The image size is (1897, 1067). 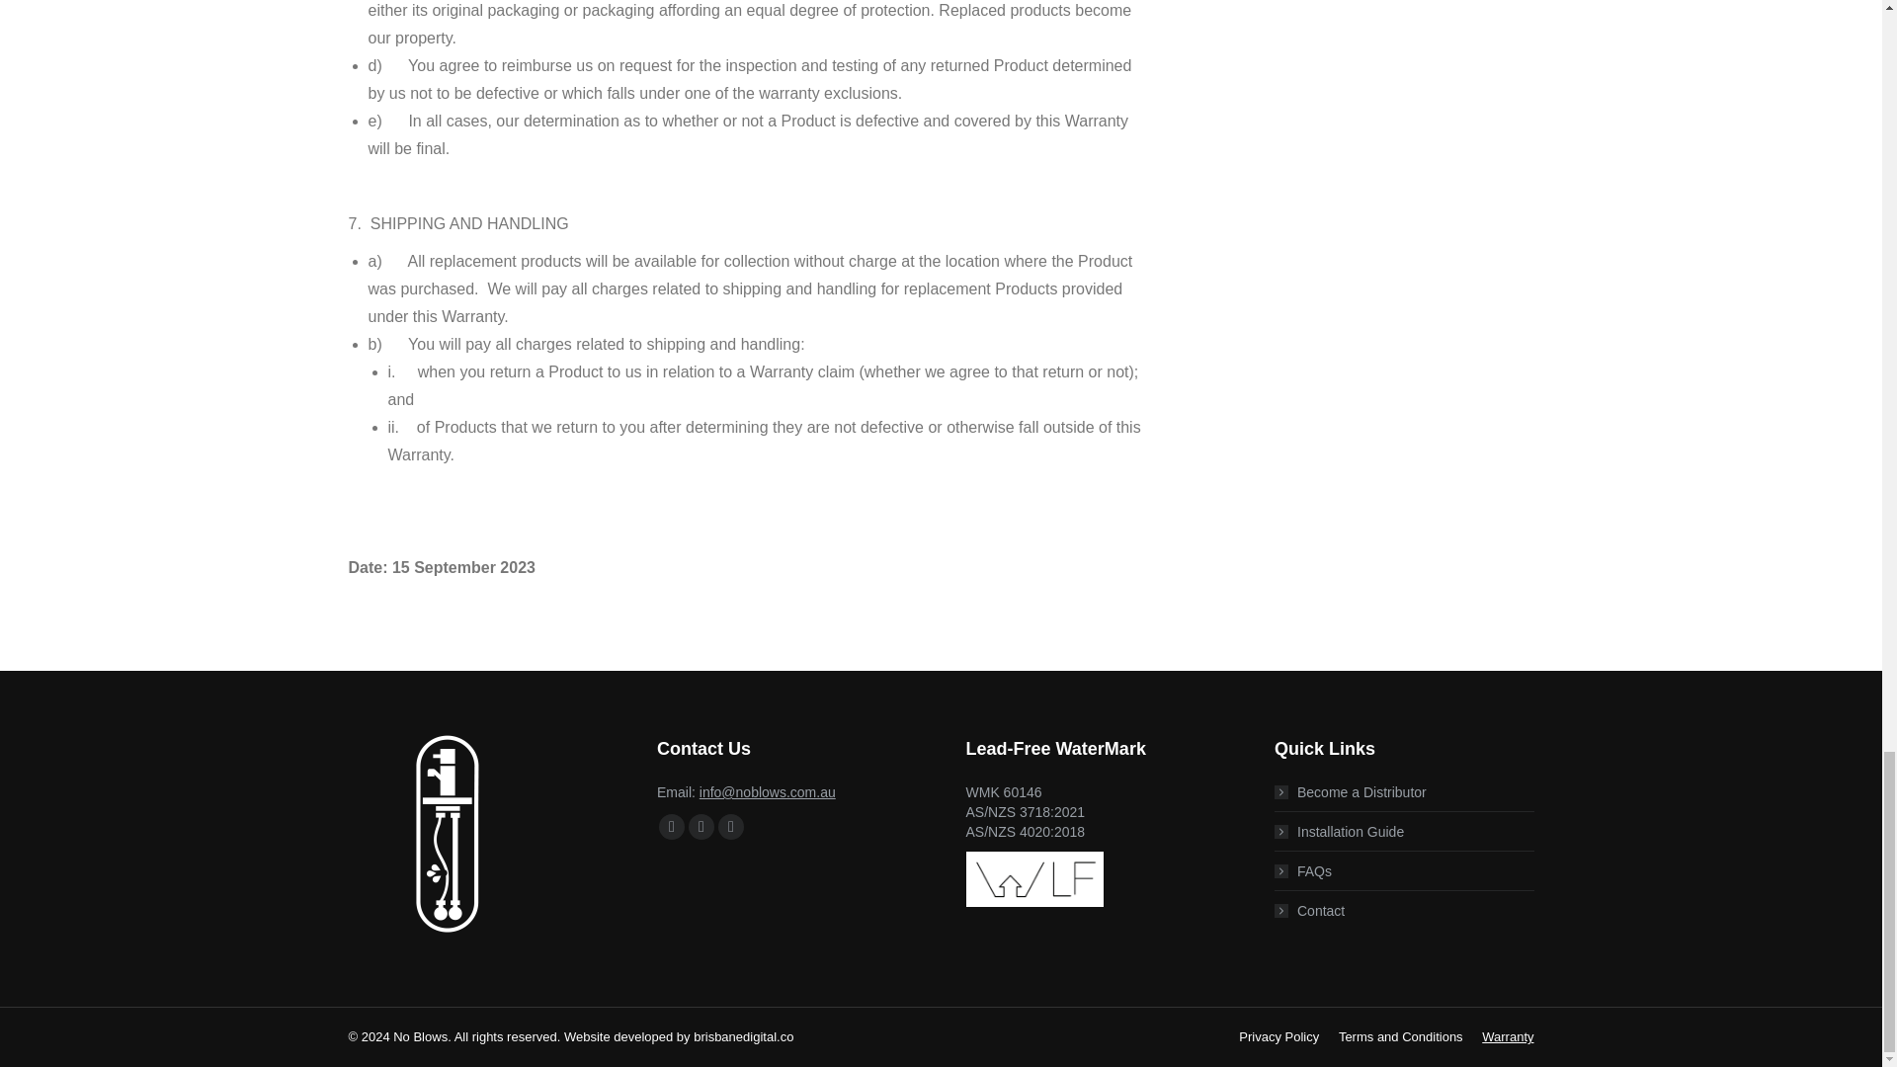 I want to click on Instagram page opens in new window, so click(x=731, y=826).